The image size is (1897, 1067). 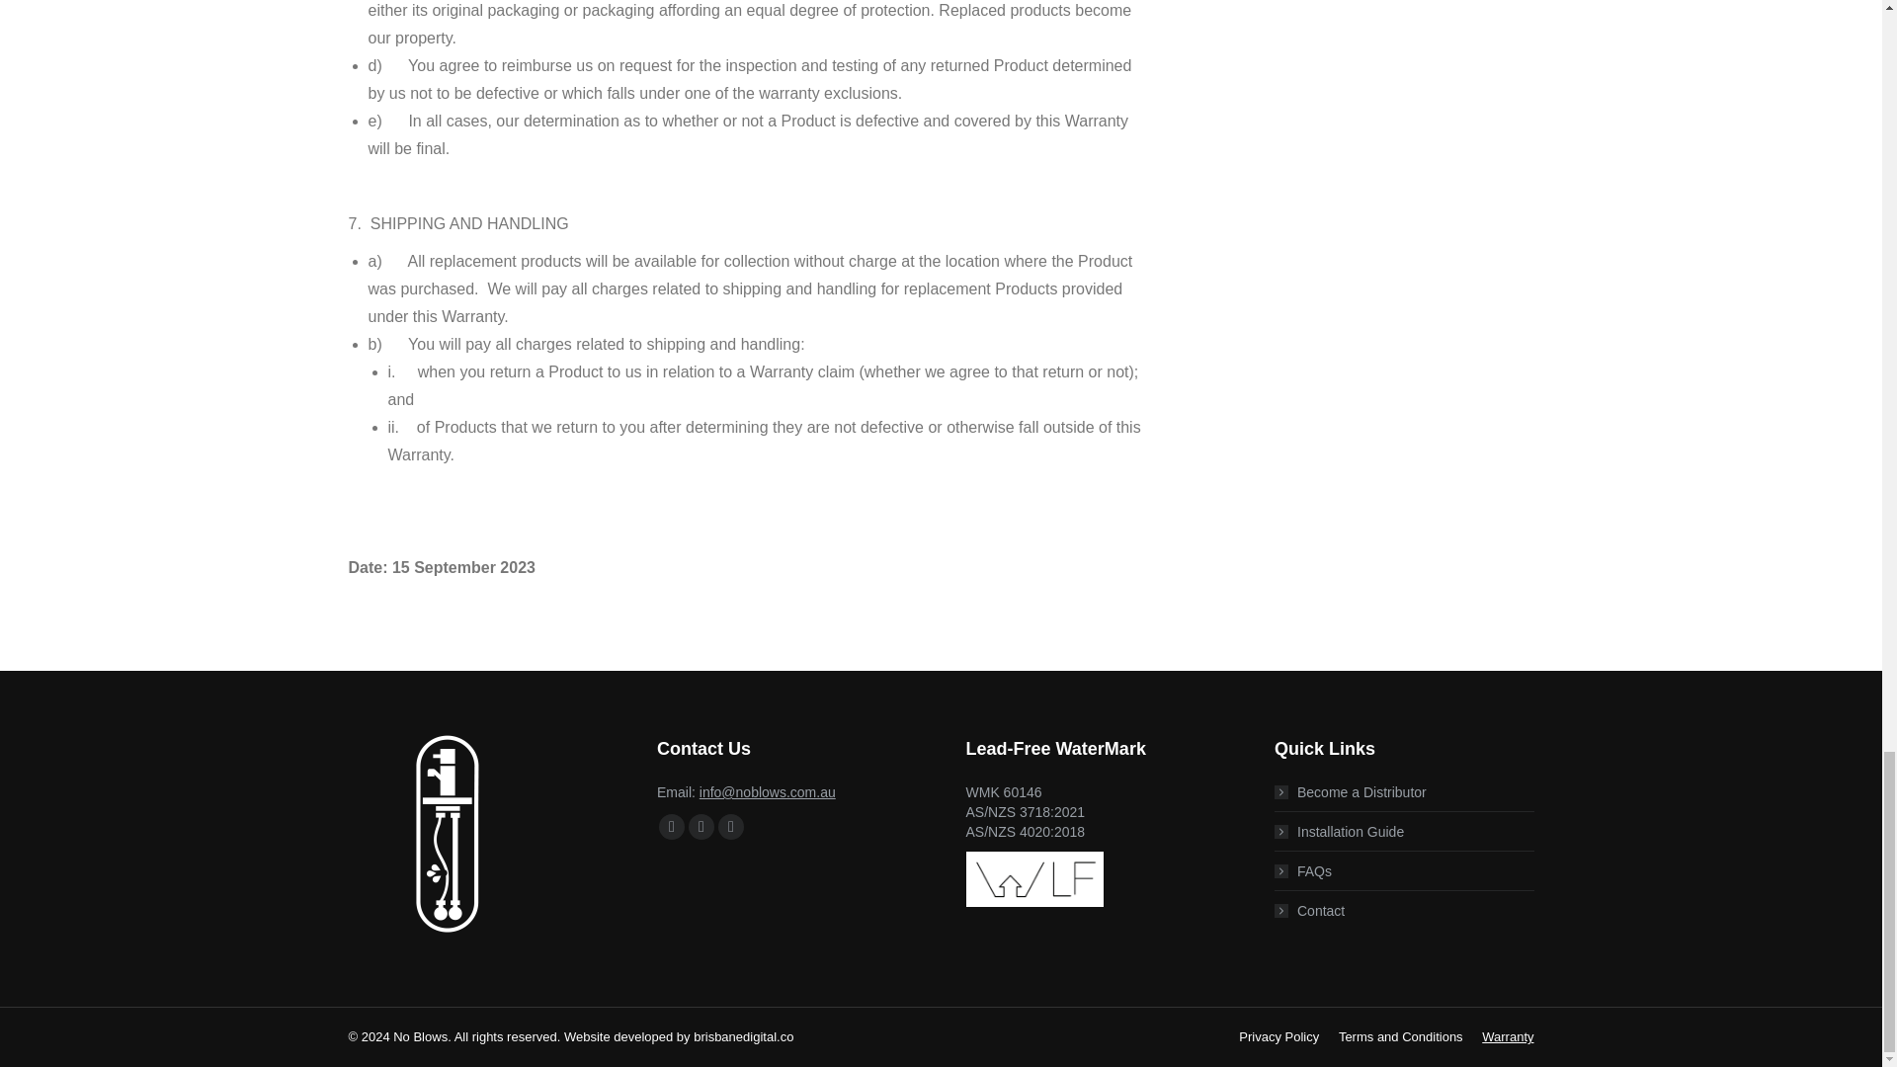 I want to click on Instagram page opens in new window, so click(x=731, y=826).